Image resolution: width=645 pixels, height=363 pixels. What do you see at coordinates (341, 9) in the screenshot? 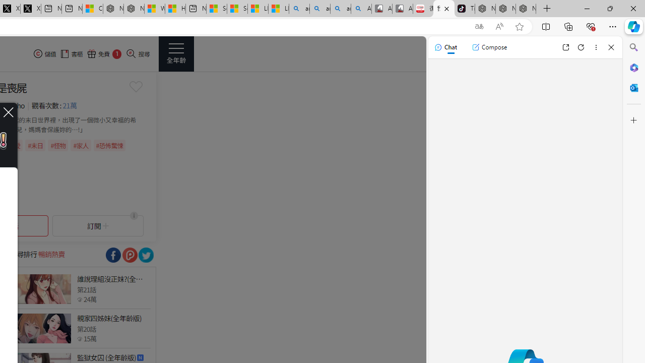
I see `amazon - Search Images` at bounding box center [341, 9].